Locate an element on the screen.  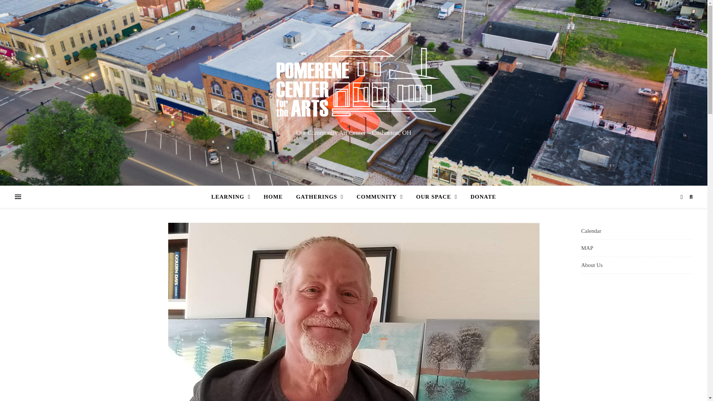
LEARNING is located at coordinates (233, 197).